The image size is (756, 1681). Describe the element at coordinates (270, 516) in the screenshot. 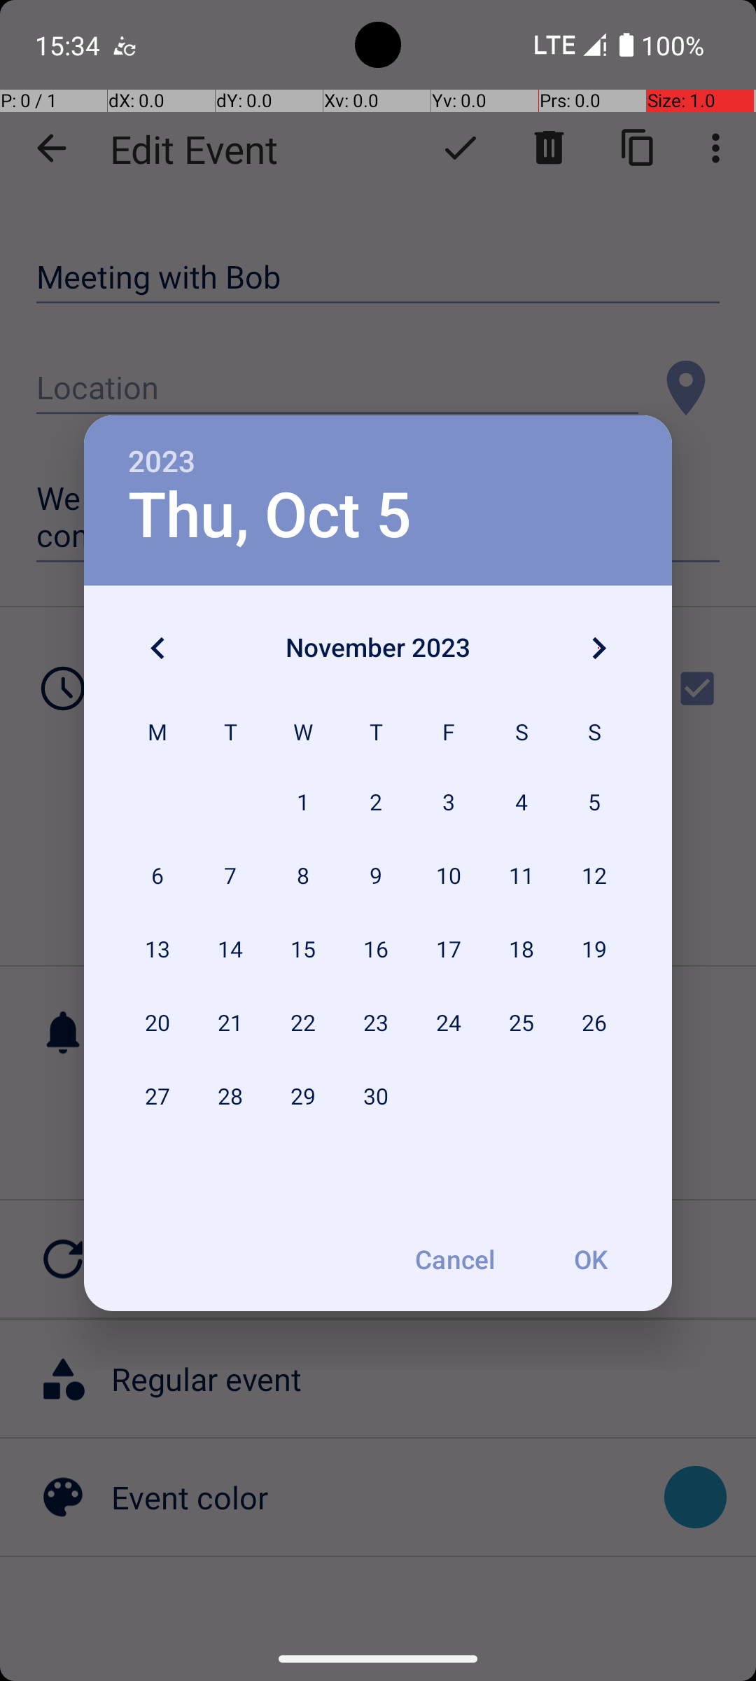

I see `Thu, Oct 5` at that location.